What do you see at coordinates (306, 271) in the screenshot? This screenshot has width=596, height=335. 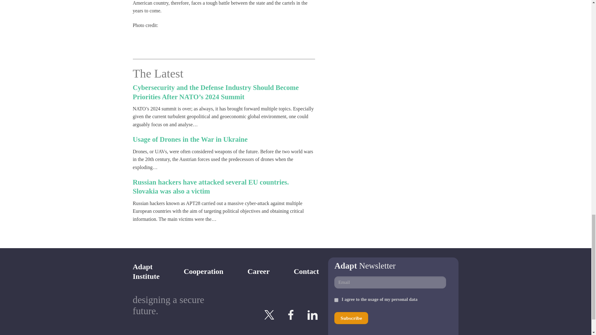 I see `Cooperation` at bounding box center [306, 271].